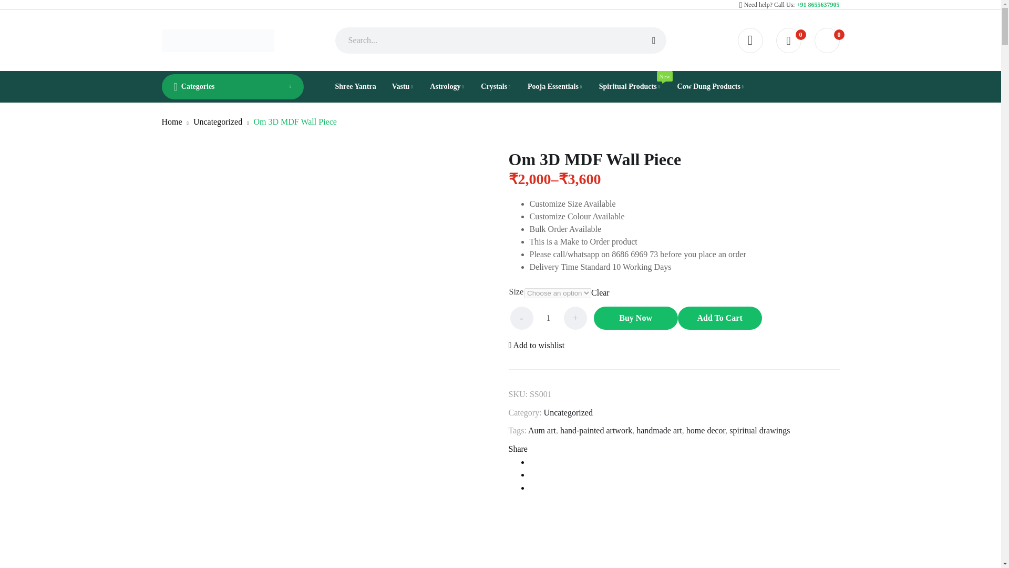 This screenshot has height=568, width=1009. Describe the element at coordinates (548, 318) in the screenshot. I see `1` at that location.